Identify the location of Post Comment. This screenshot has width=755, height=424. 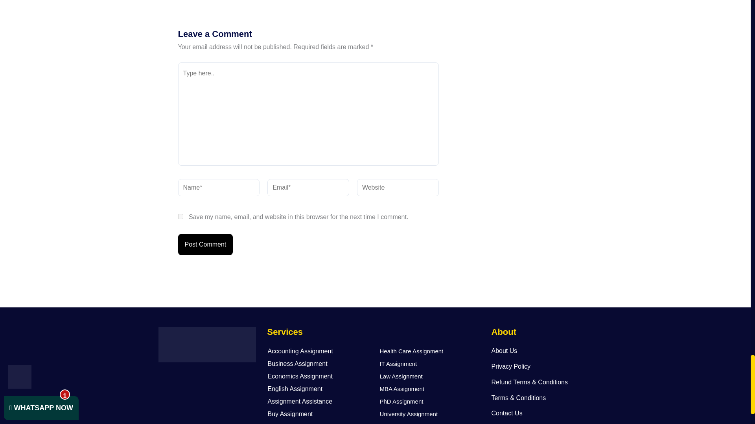
(205, 245).